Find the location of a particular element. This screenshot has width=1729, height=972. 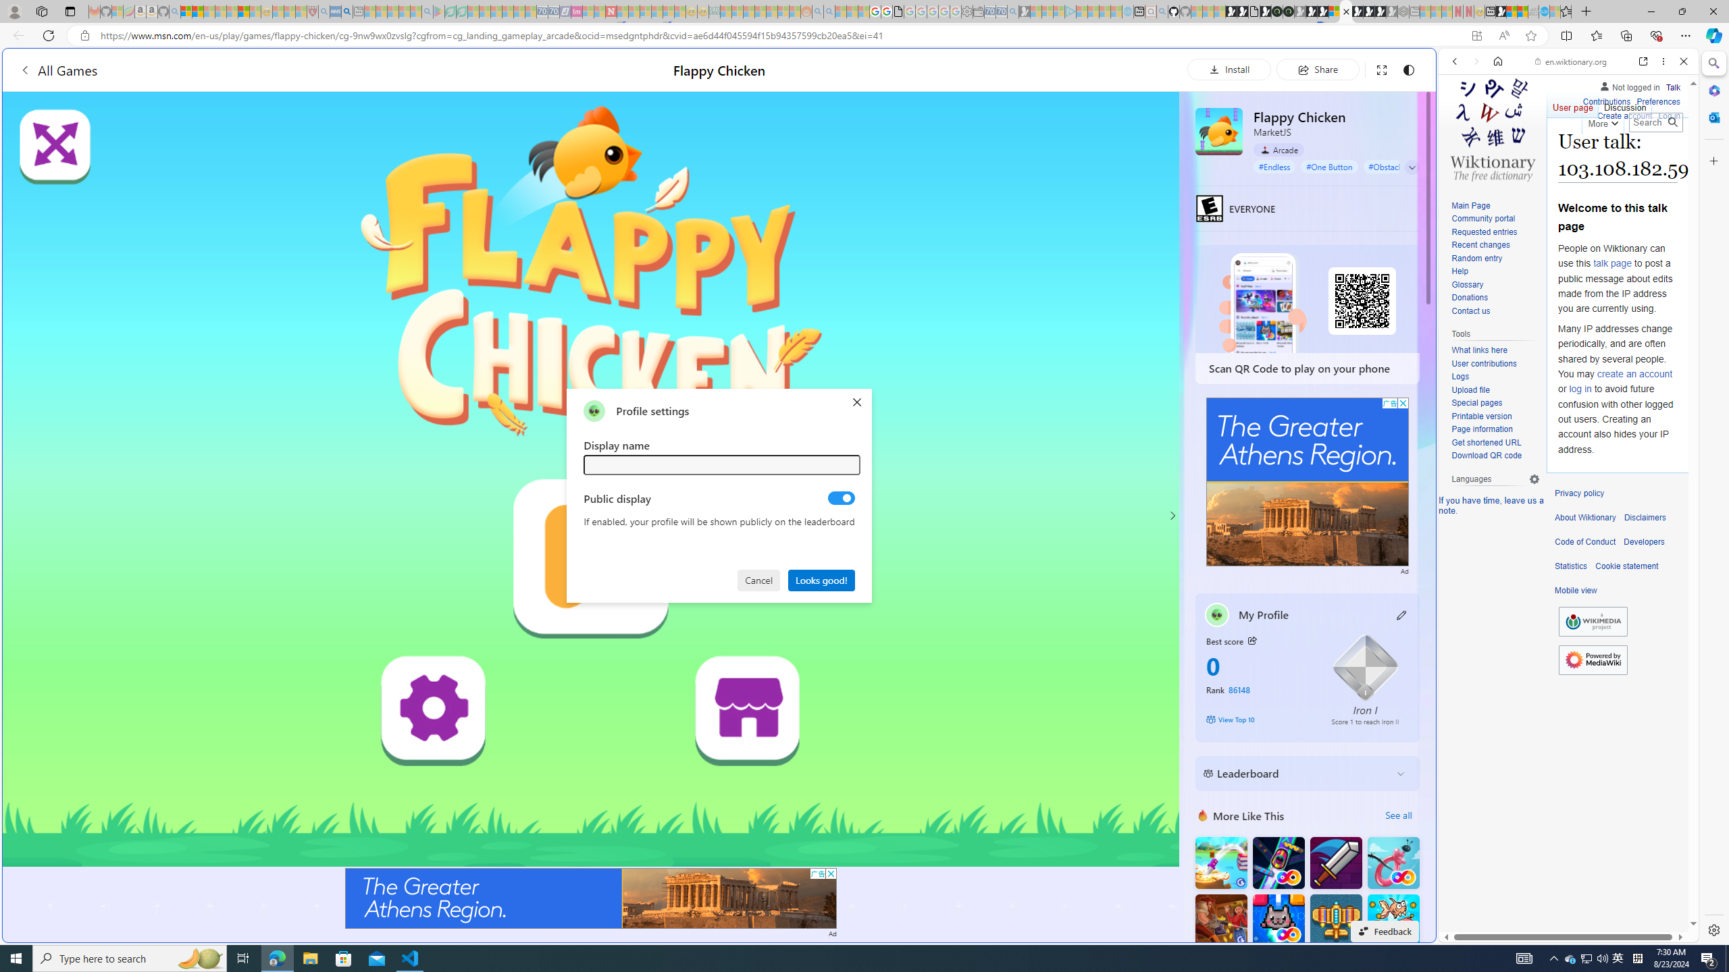

Upload file is located at coordinates (1495, 390).